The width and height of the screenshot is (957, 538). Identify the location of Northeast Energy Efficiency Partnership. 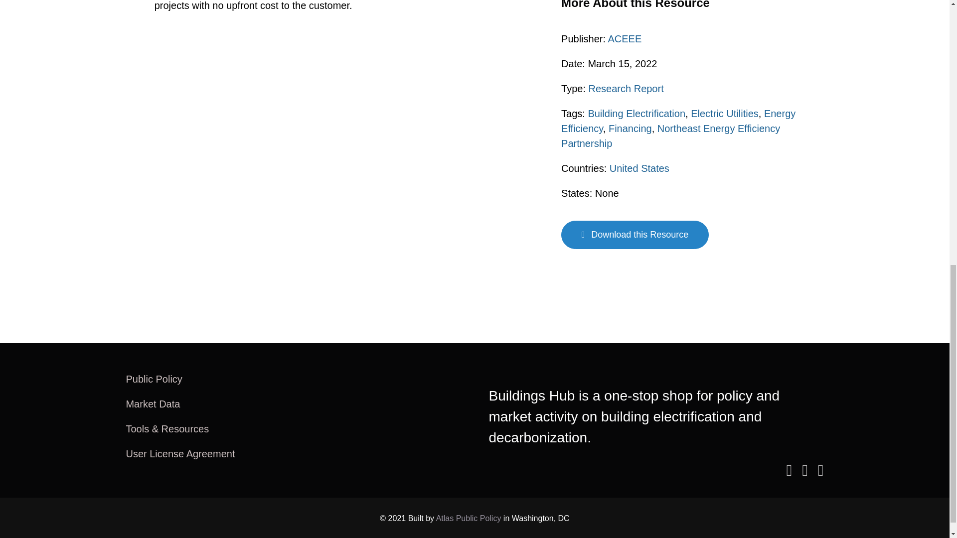
(670, 135).